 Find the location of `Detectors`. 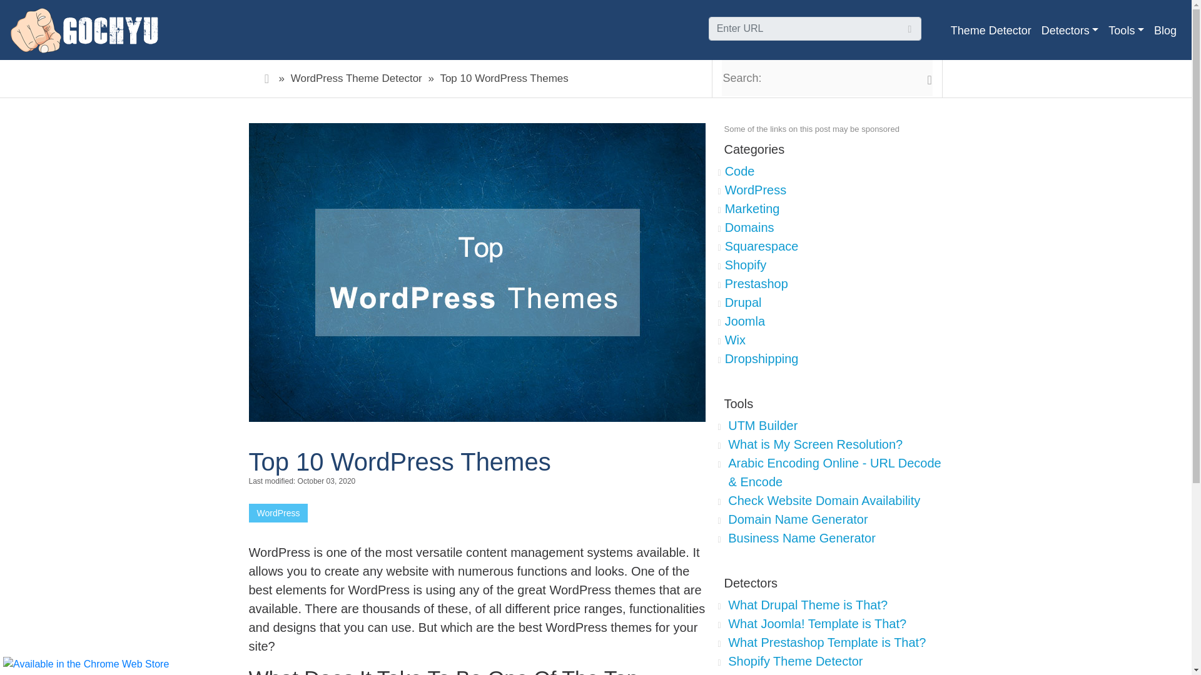

Detectors is located at coordinates (1070, 30).